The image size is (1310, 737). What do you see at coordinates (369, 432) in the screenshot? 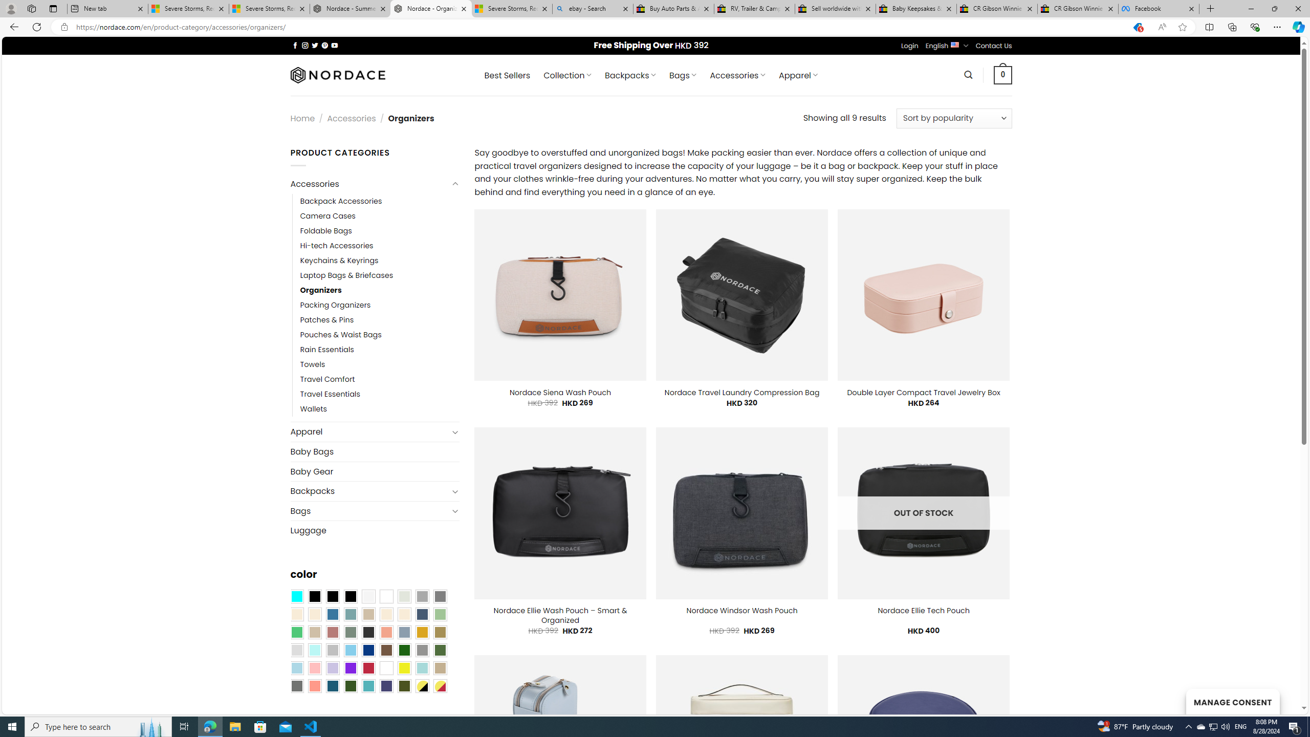
I see `Apparel` at bounding box center [369, 432].